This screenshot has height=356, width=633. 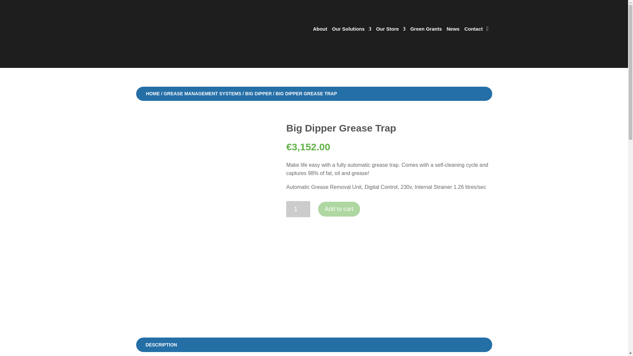 What do you see at coordinates (351, 29) in the screenshot?
I see `Our Solutions` at bounding box center [351, 29].